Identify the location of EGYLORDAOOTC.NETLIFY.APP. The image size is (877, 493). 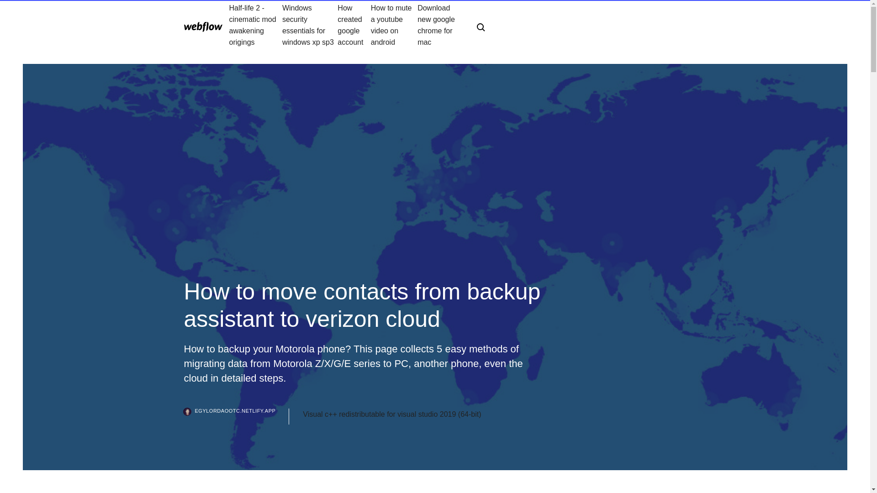
(236, 416).